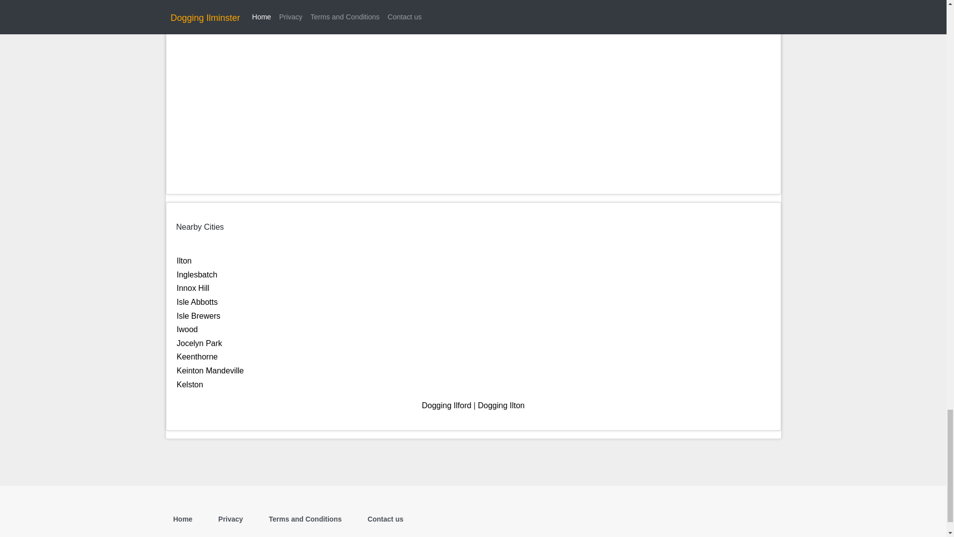 This screenshot has height=537, width=954. I want to click on Dogging Ilton, so click(501, 405).